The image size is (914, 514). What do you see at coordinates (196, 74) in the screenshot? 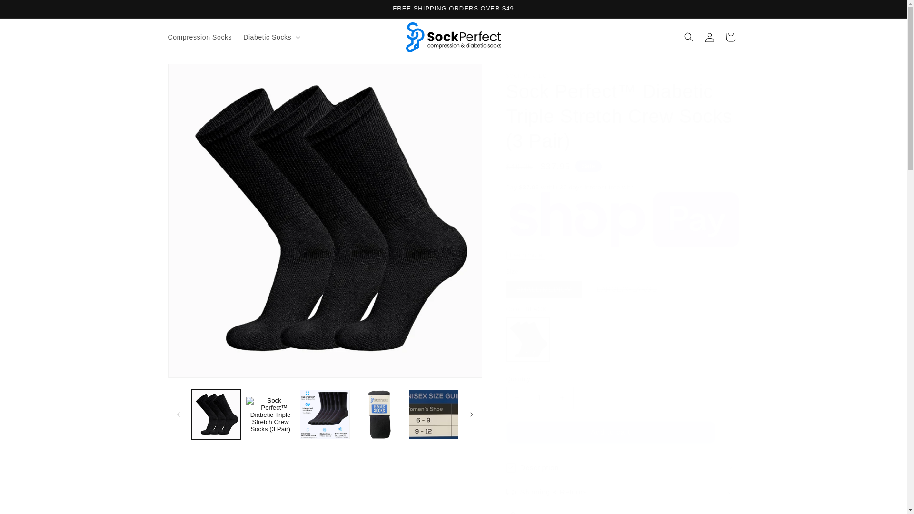
I see `Skip to product information` at bounding box center [196, 74].